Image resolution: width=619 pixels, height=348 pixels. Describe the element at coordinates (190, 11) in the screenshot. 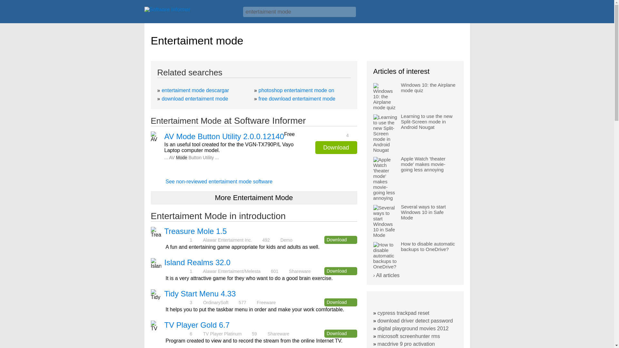

I see `Software downloads and reviews` at that location.